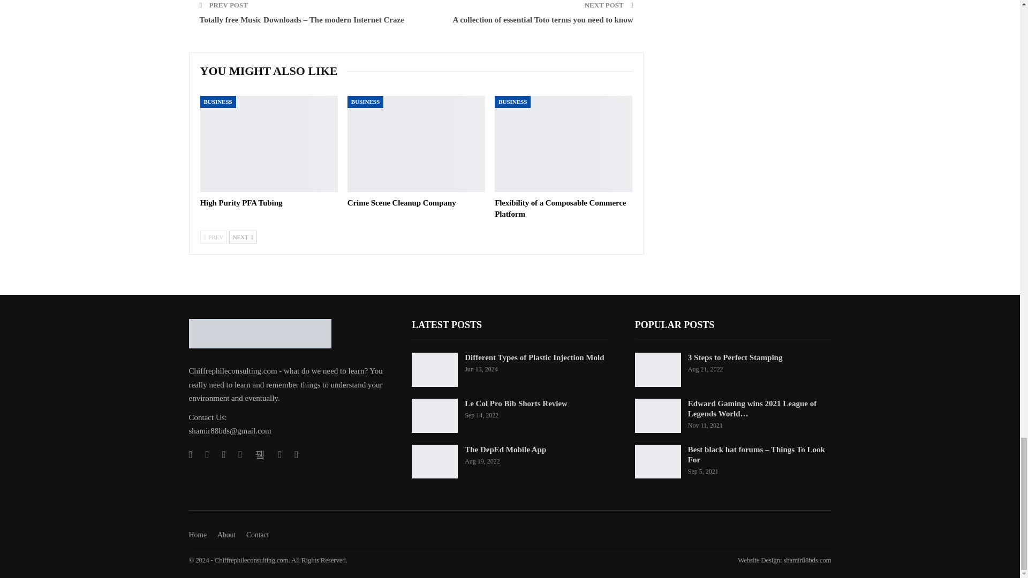  Describe the element at coordinates (214, 237) in the screenshot. I see `Previous` at that location.